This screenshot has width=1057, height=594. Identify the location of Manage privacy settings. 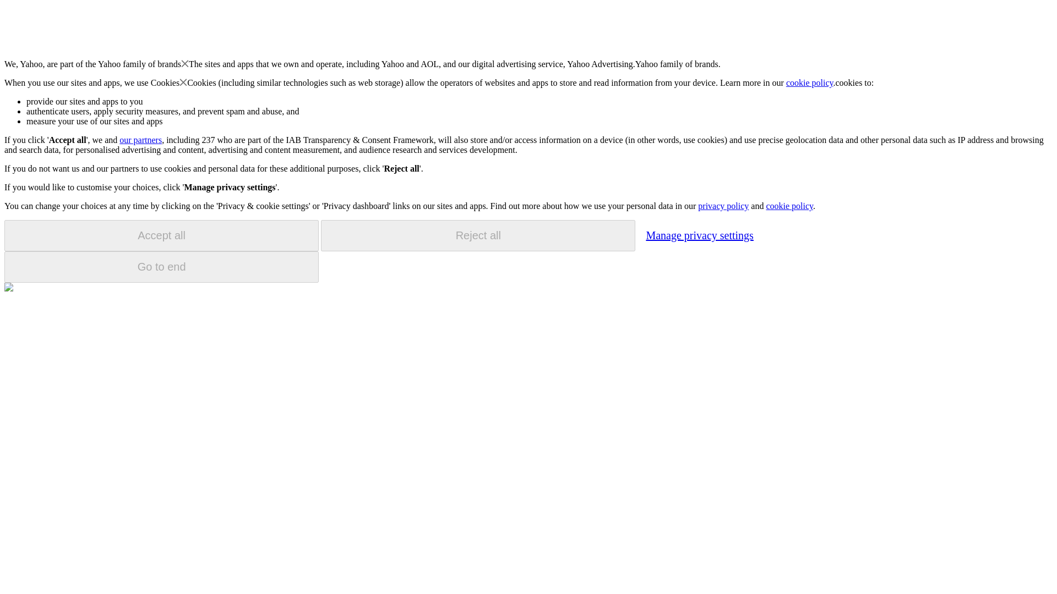
(699, 235).